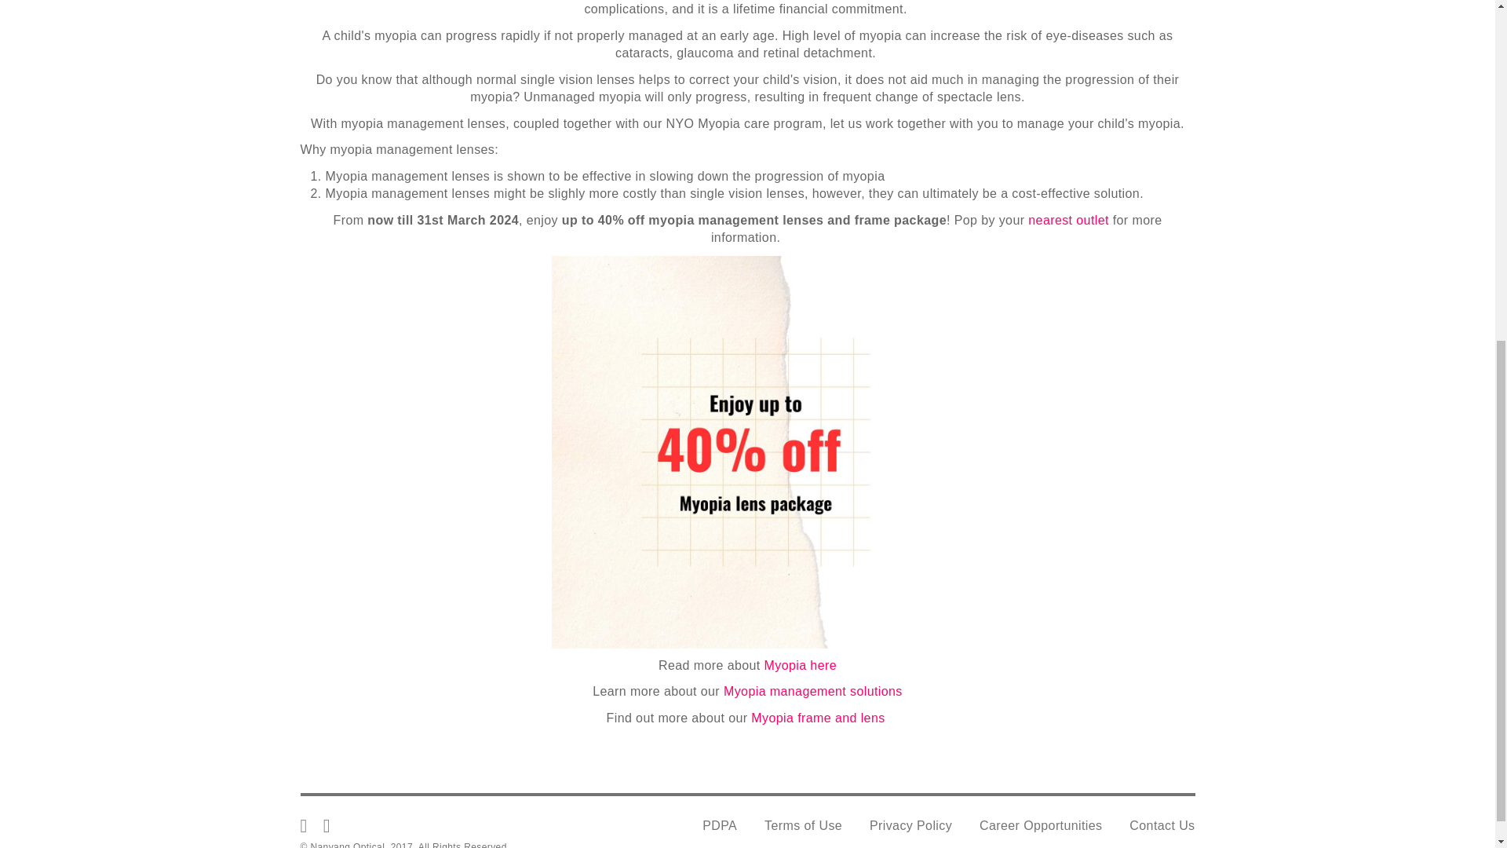 This screenshot has height=848, width=1507. What do you see at coordinates (813, 691) in the screenshot?
I see `Myopia management solutions` at bounding box center [813, 691].